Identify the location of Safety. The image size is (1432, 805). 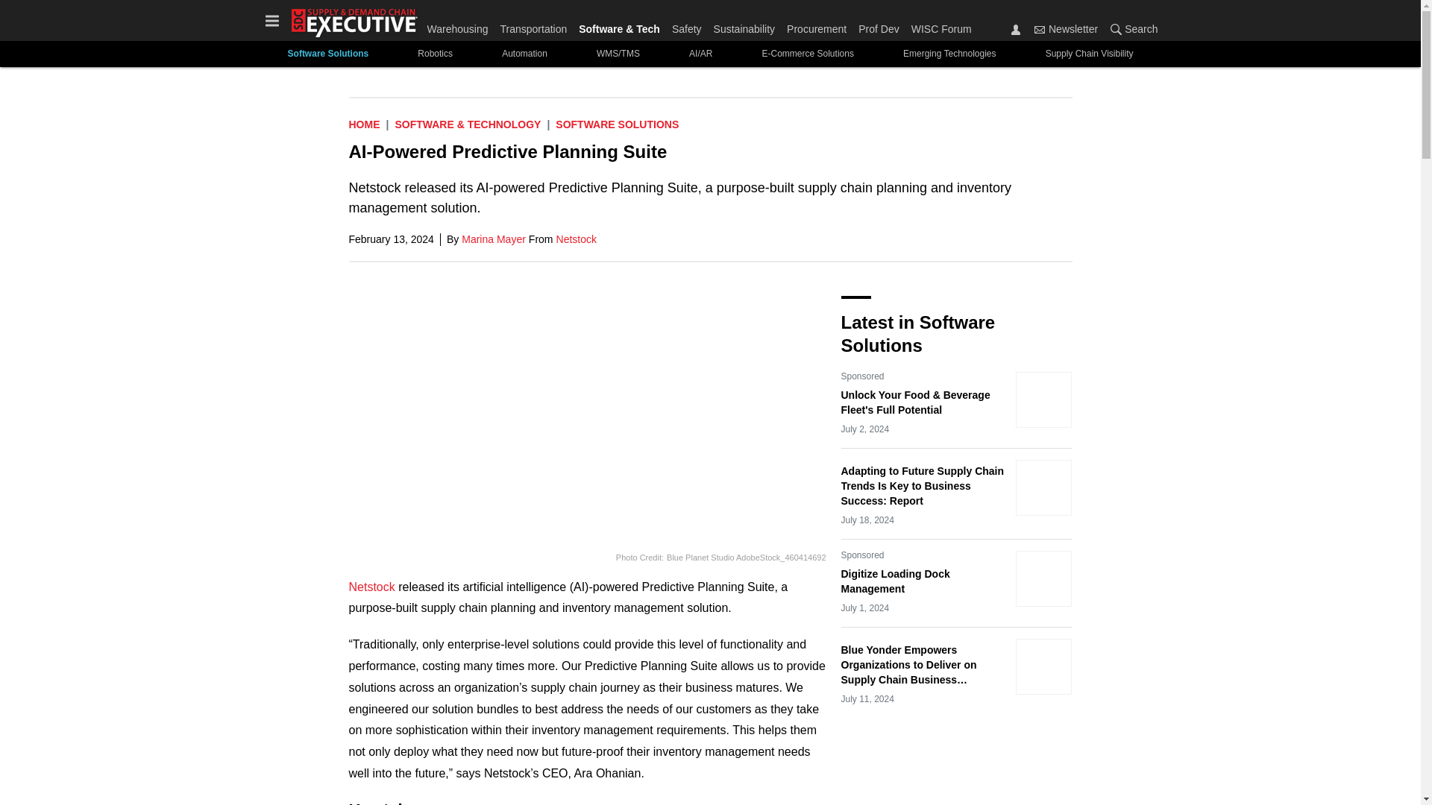
(686, 25).